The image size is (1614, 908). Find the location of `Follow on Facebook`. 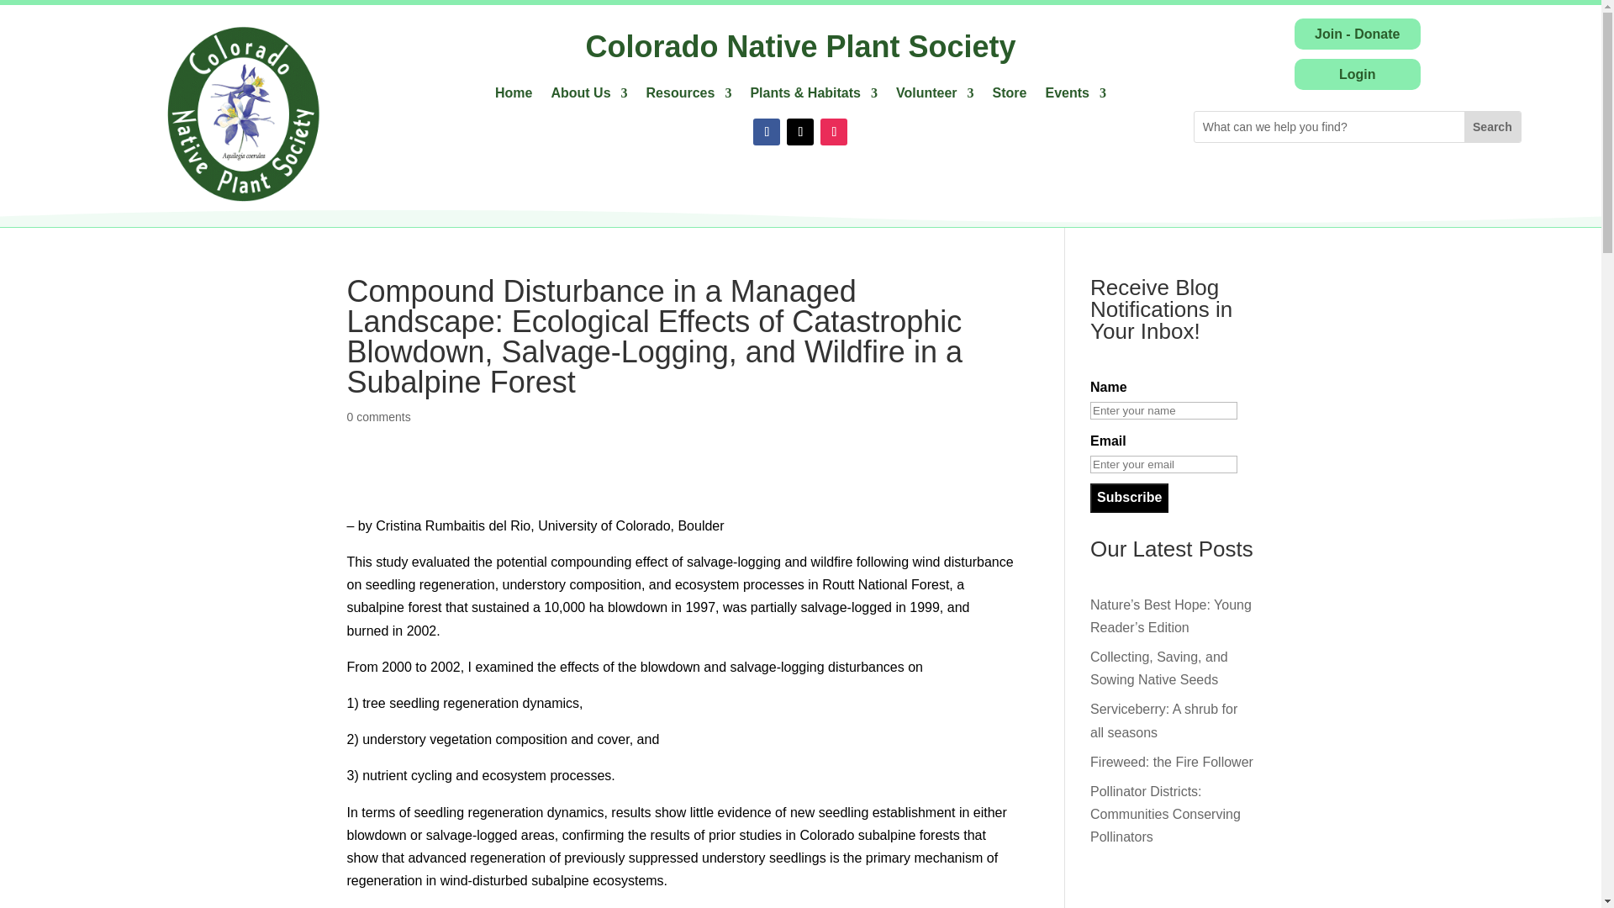

Follow on Facebook is located at coordinates (767, 131).